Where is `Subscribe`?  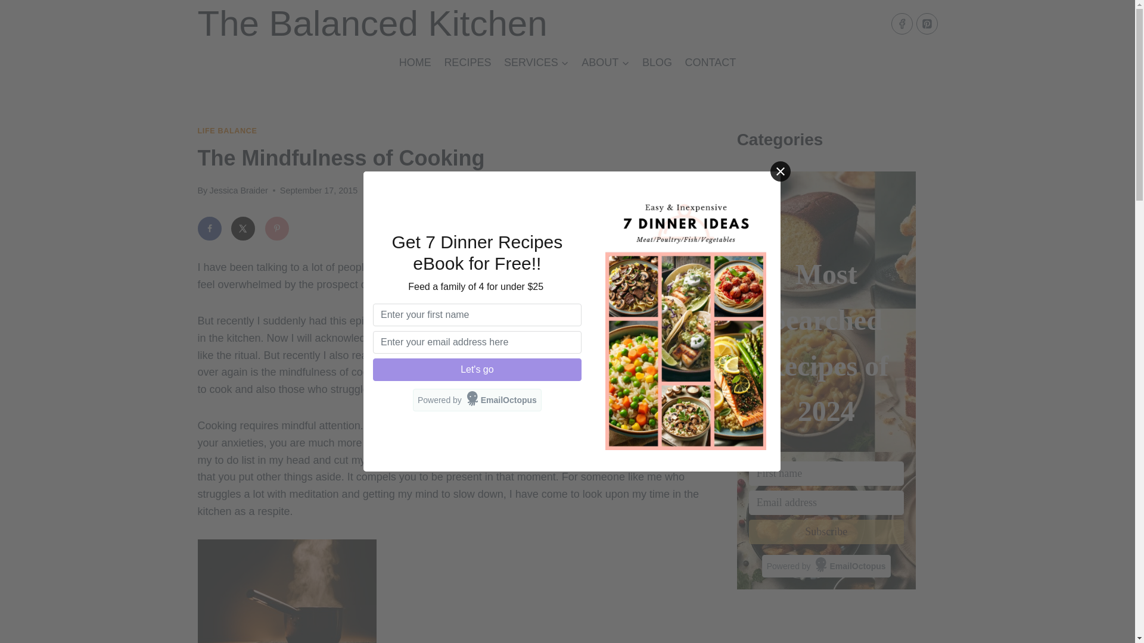
Subscribe is located at coordinates (826, 531).